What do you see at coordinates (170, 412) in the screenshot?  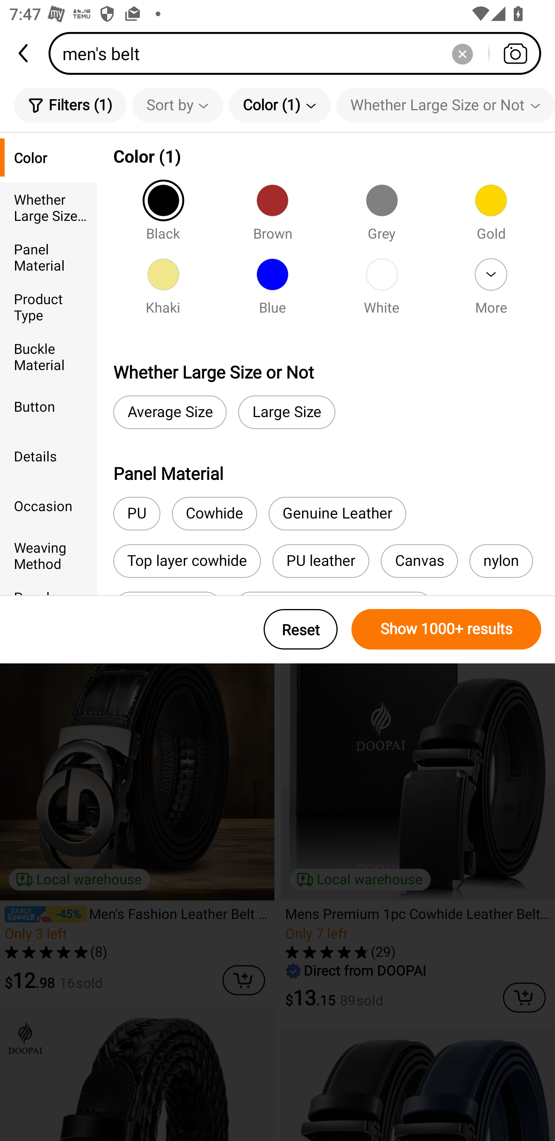 I see `Average Size` at bounding box center [170, 412].